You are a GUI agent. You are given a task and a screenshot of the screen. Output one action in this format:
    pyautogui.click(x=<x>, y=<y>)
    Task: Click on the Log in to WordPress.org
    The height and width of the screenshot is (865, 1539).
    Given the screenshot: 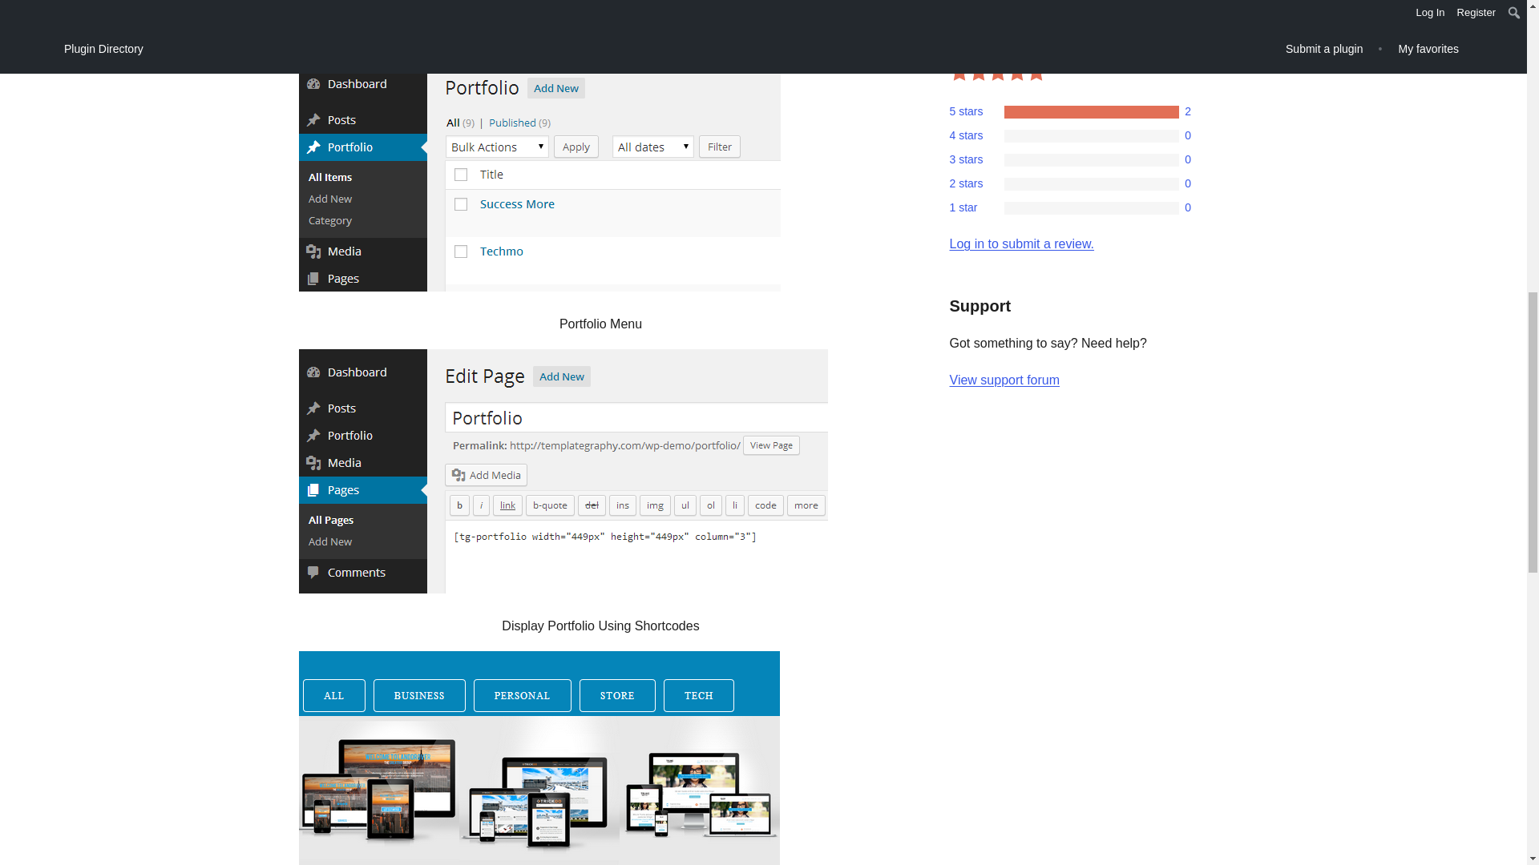 What is the action you would take?
    pyautogui.click(x=1021, y=243)
    